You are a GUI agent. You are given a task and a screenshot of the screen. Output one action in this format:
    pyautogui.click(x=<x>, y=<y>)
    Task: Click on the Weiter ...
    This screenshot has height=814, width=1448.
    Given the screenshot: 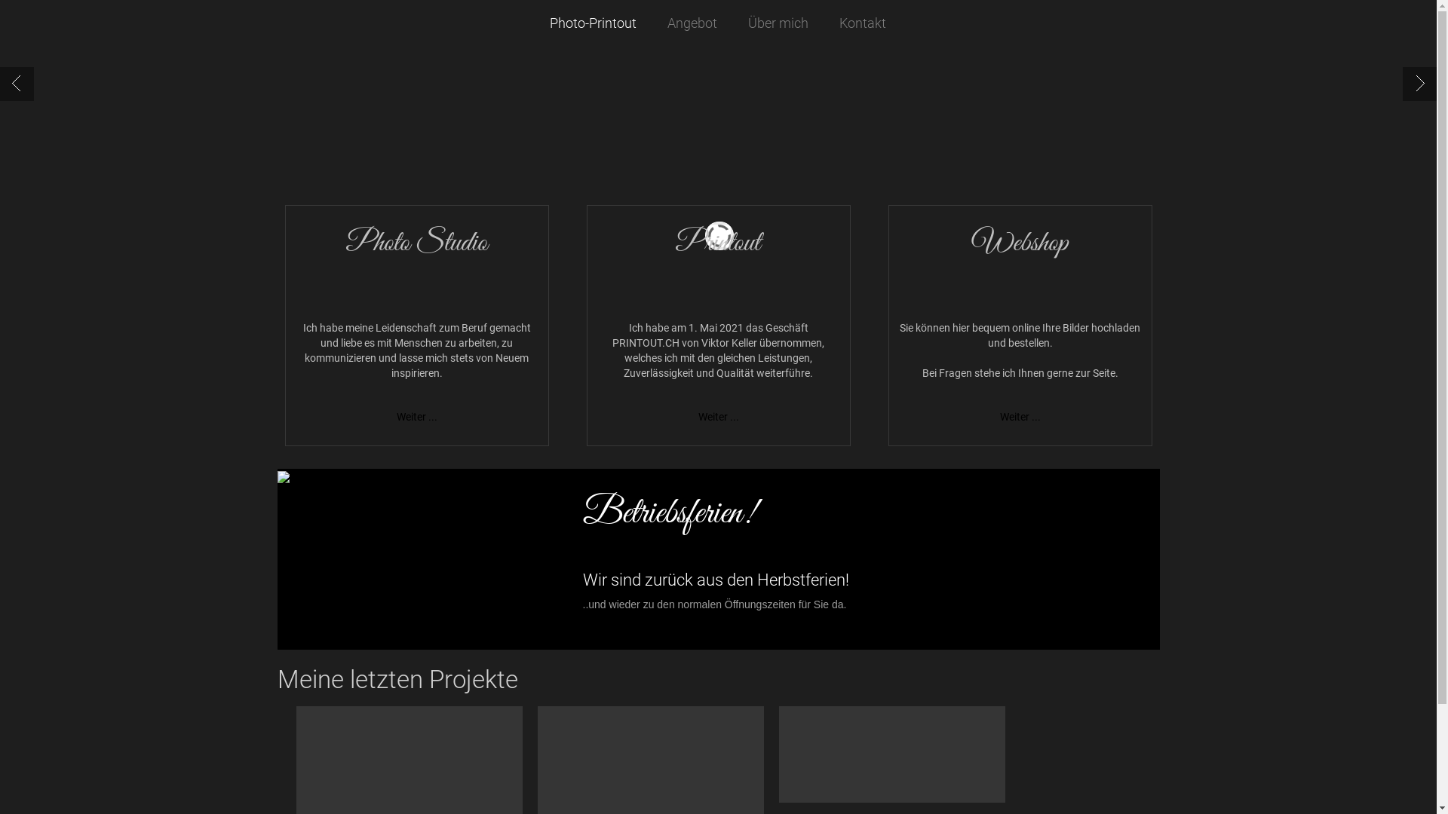 What is the action you would take?
    pyautogui.click(x=719, y=417)
    